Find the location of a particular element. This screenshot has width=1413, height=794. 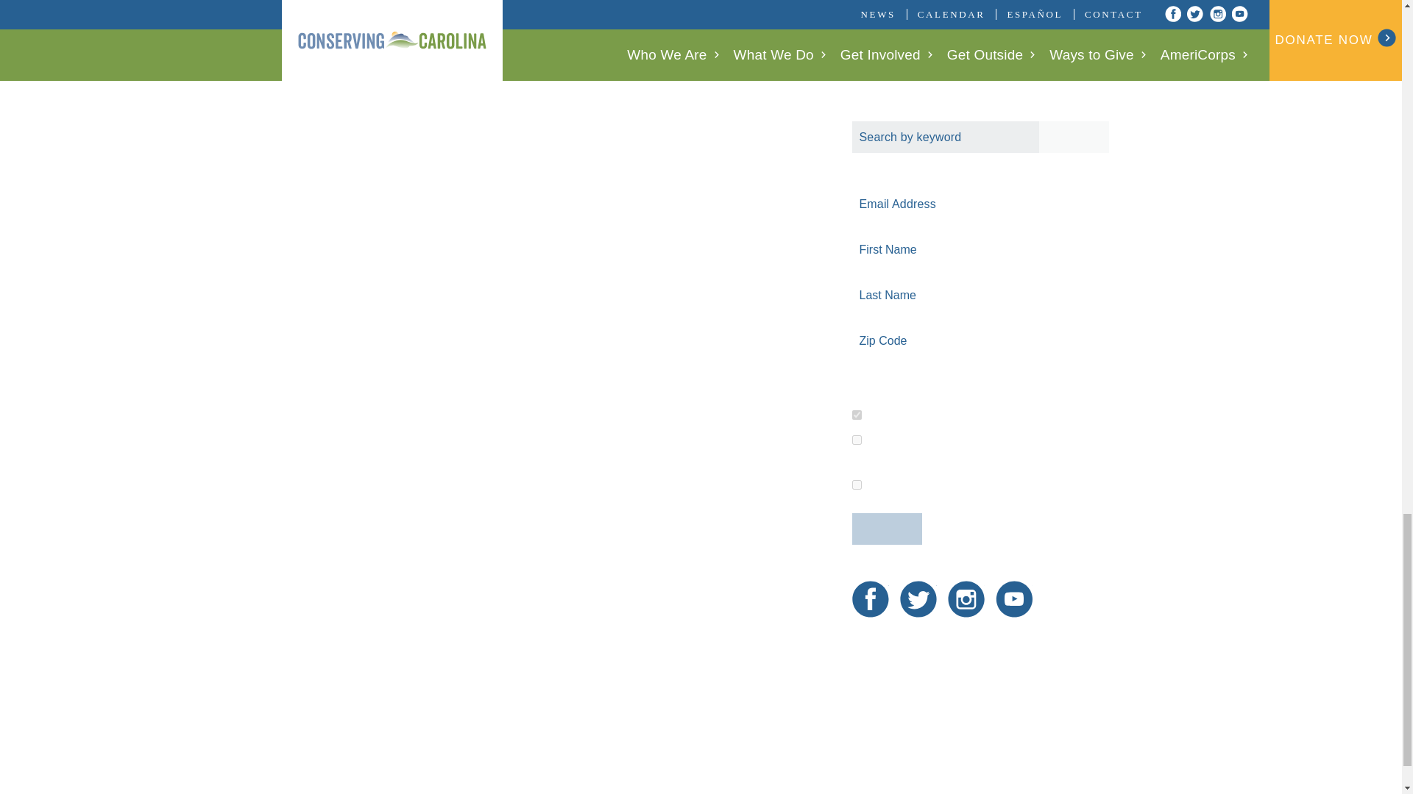

Search is located at coordinates (1074, 137).